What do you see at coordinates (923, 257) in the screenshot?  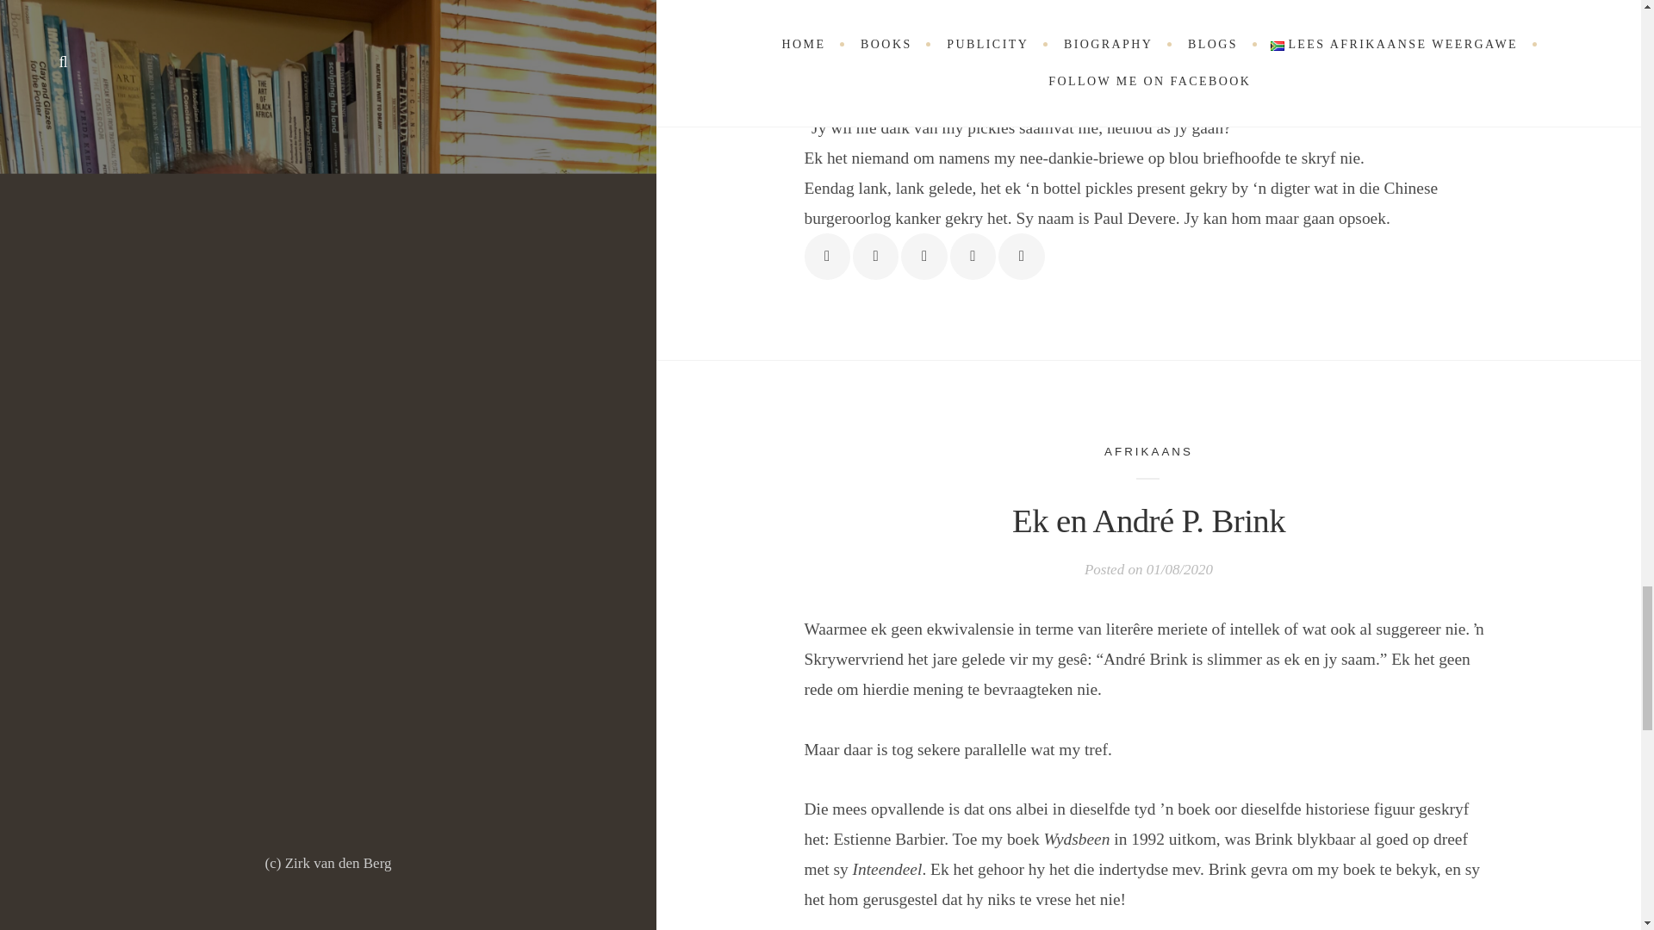 I see `Share on Google Plus` at bounding box center [923, 257].